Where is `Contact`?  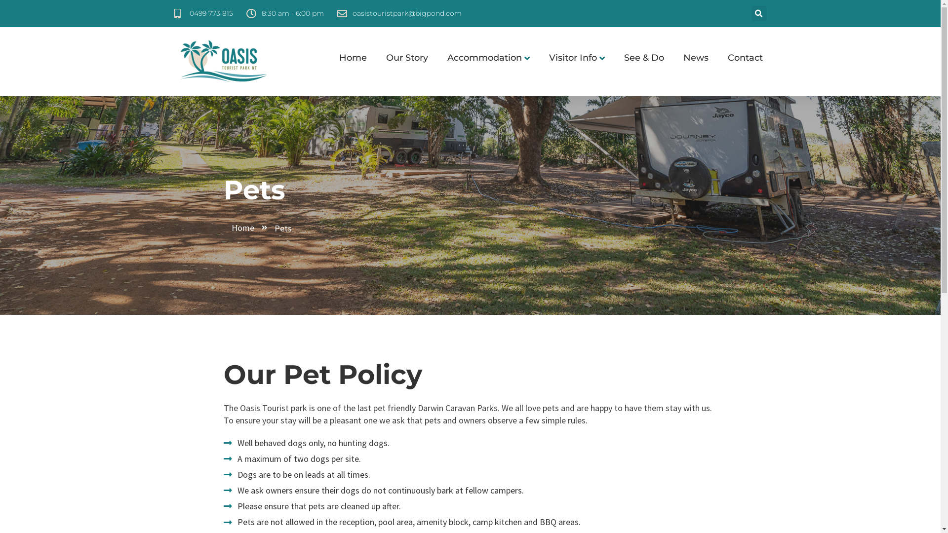 Contact is located at coordinates (740, 58).